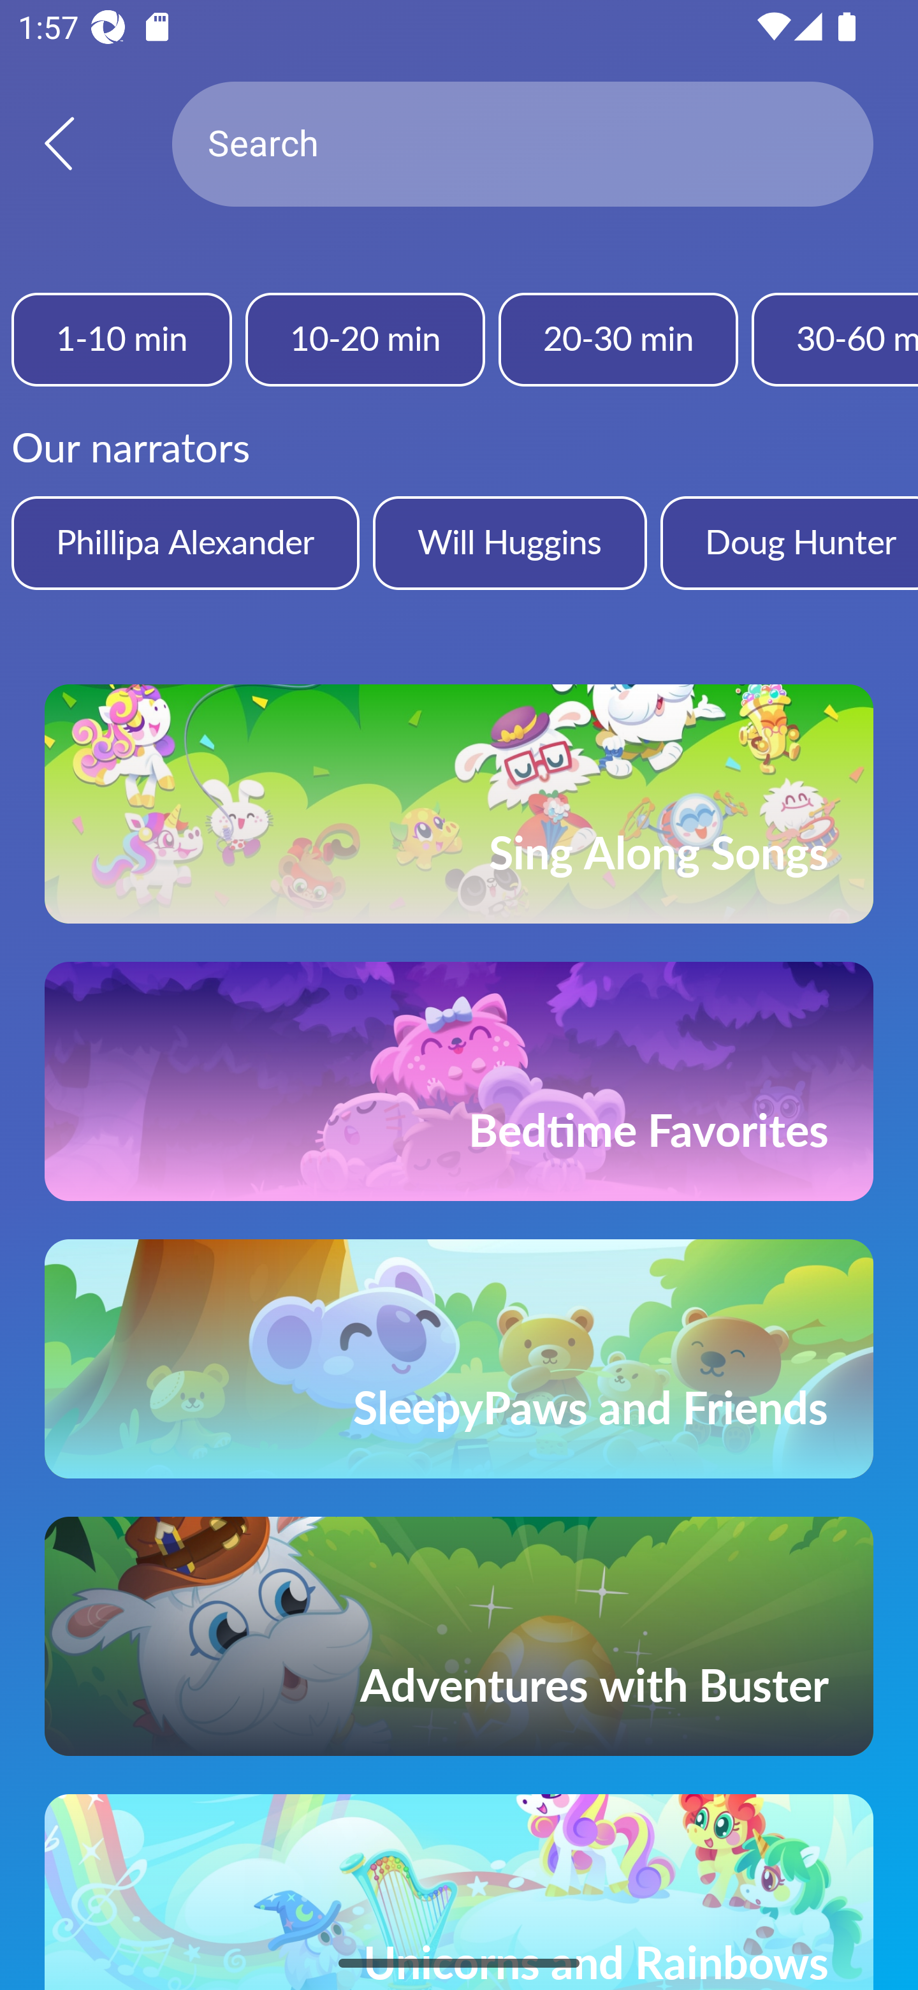 The height and width of the screenshot is (1990, 918). Describe the element at coordinates (459, 1892) in the screenshot. I see `Unicorns and Rainbows` at that location.